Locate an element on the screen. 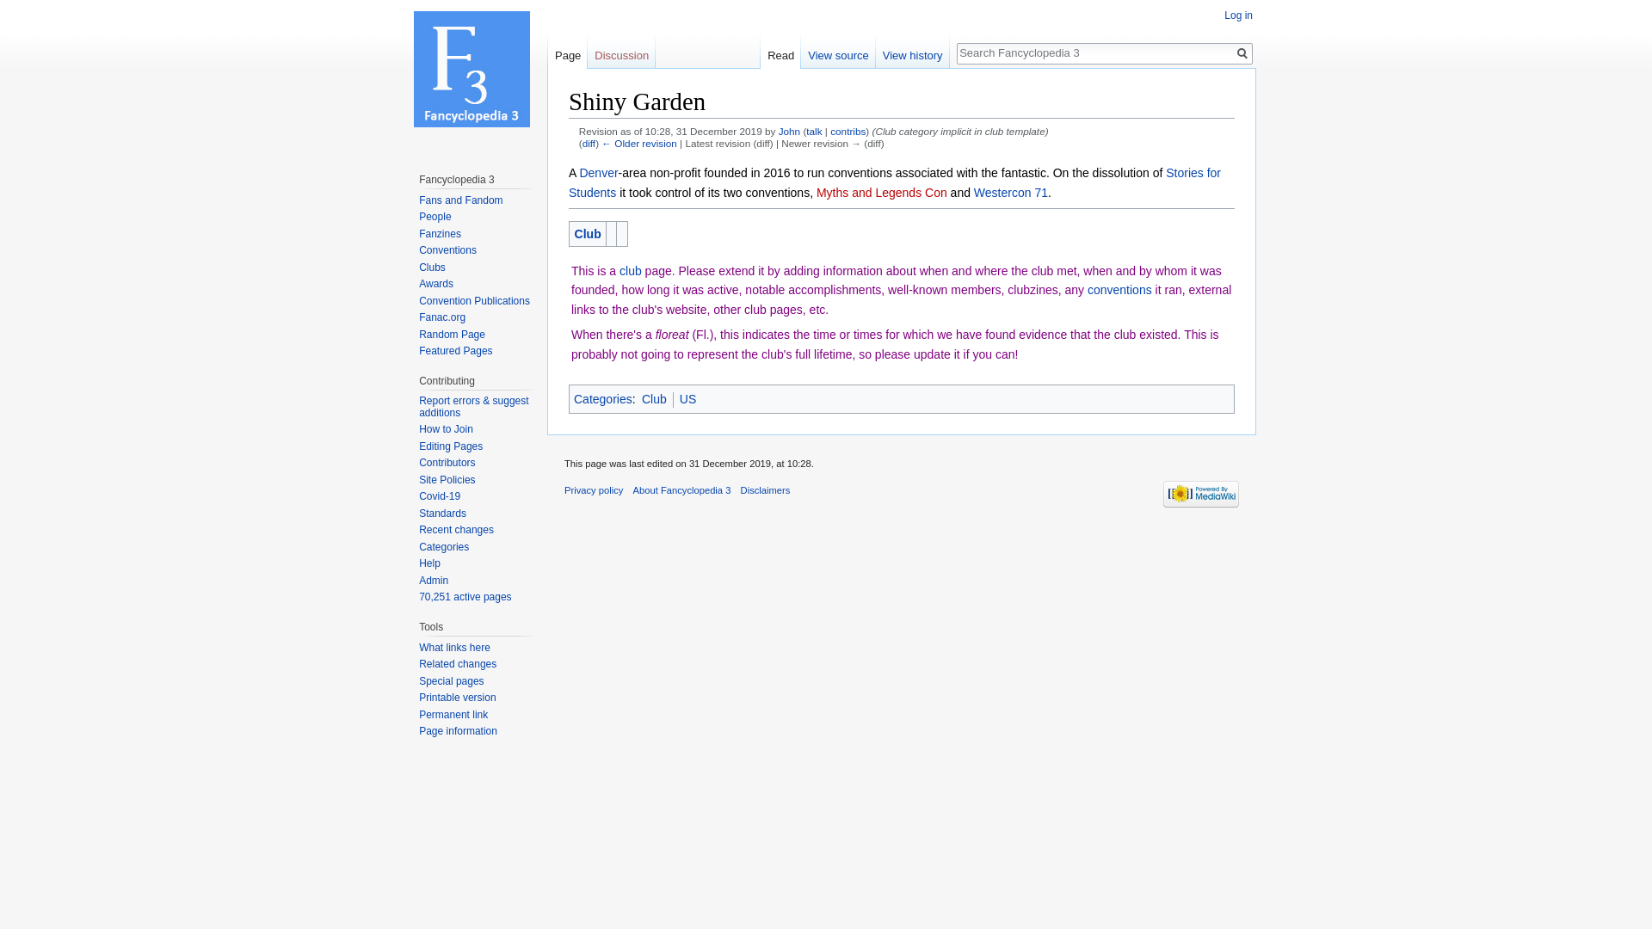  Category:Club is located at coordinates (654, 398).